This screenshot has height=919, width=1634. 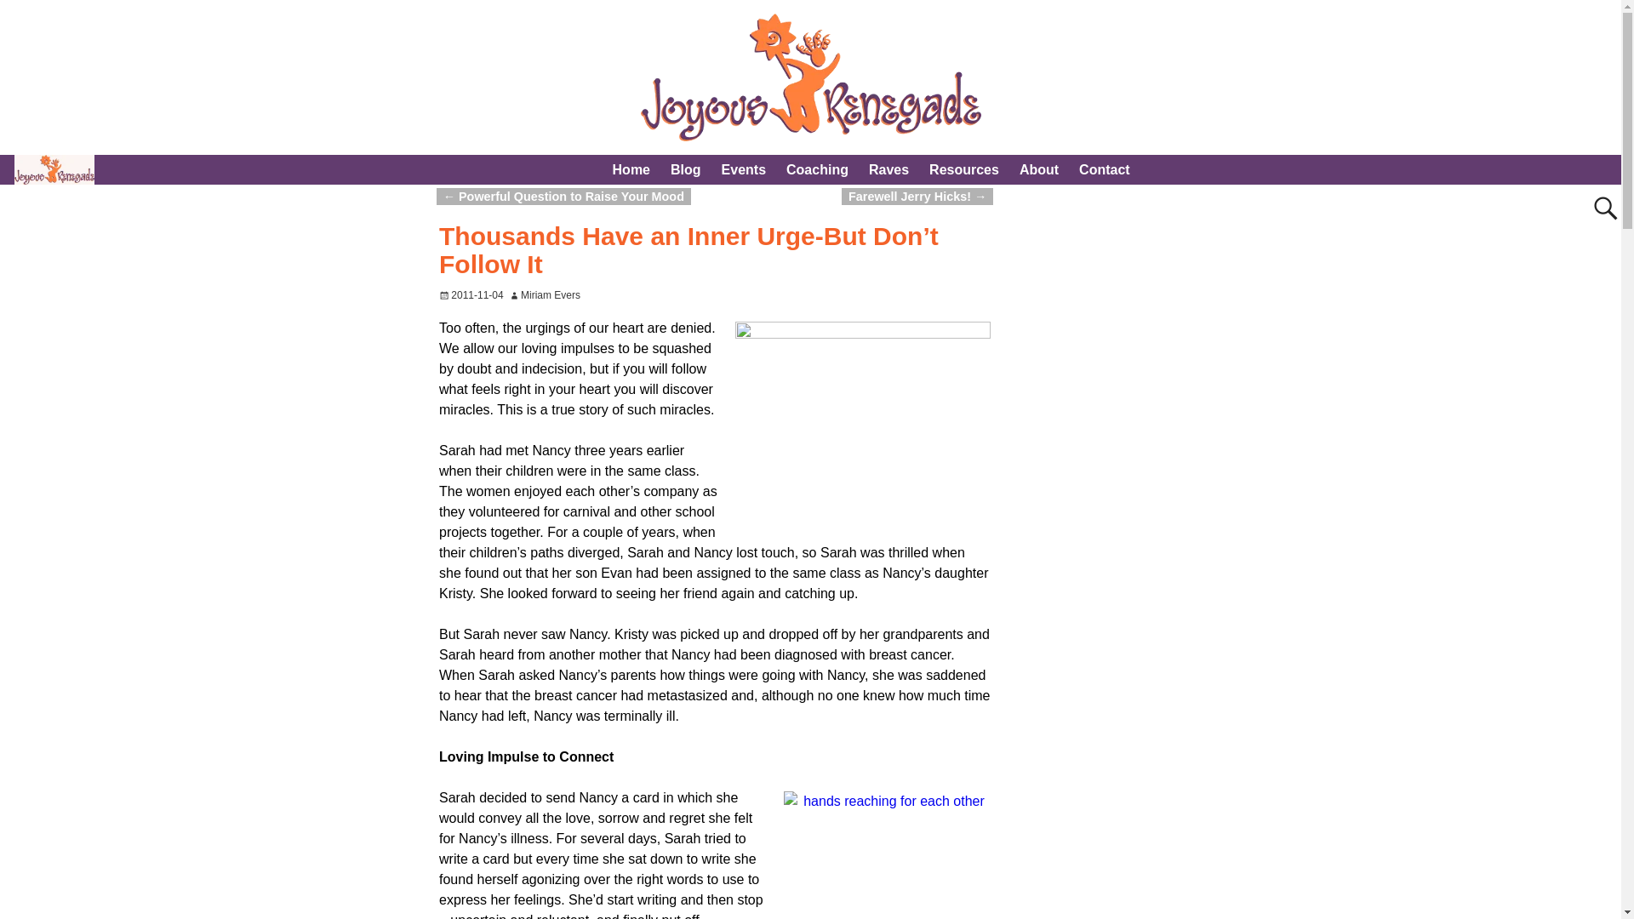 I want to click on About, so click(x=1038, y=170).